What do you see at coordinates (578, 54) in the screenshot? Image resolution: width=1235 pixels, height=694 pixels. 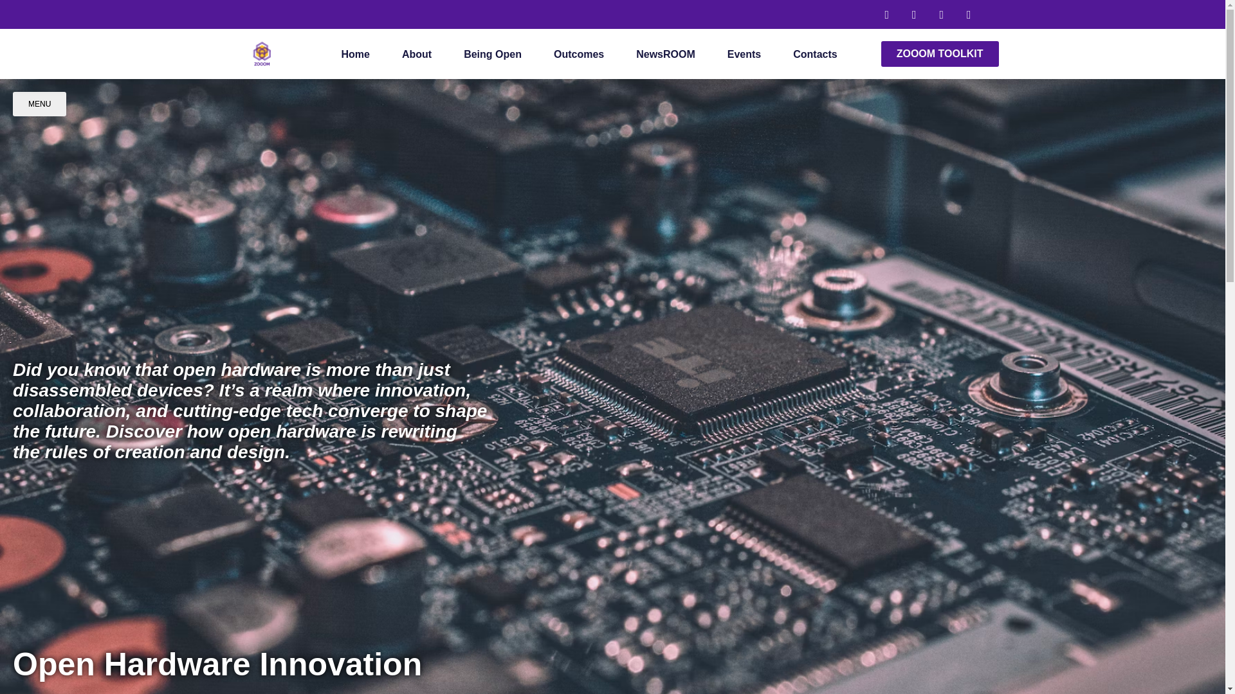 I see `Outcomes` at bounding box center [578, 54].